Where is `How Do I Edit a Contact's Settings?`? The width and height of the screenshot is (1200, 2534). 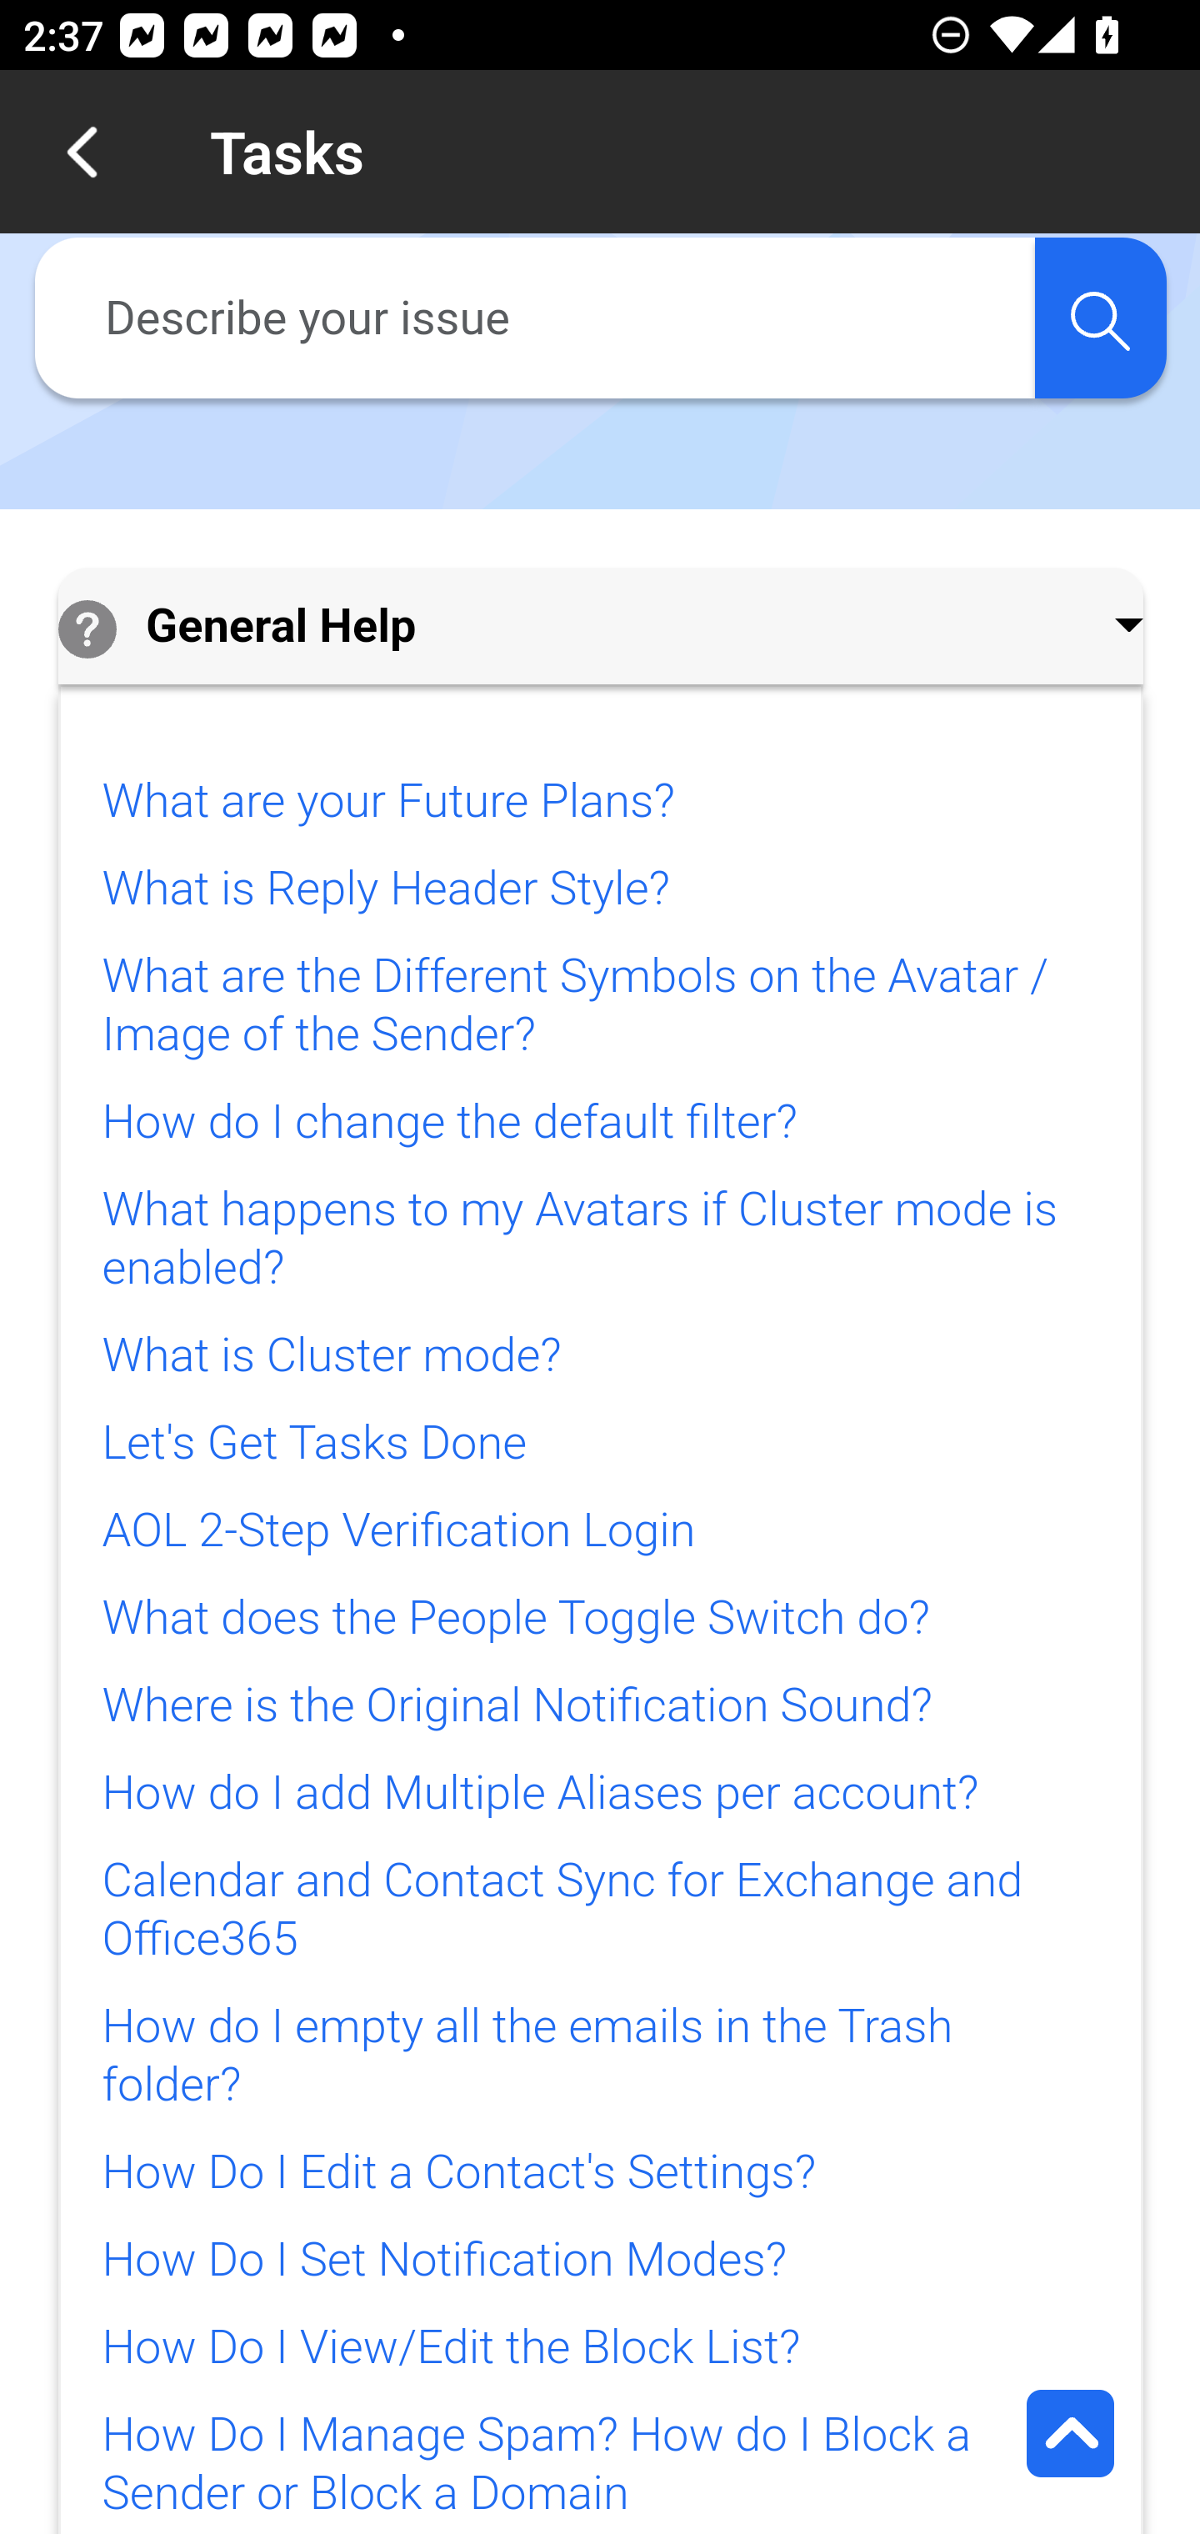
How Do I Edit a Contact's Settings? is located at coordinates (458, 2172).